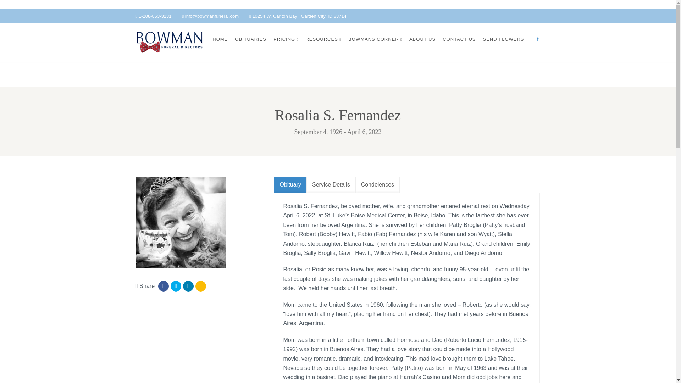 The image size is (681, 383). Describe the element at coordinates (290, 185) in the screenshot. I see `Obituary` at that location.